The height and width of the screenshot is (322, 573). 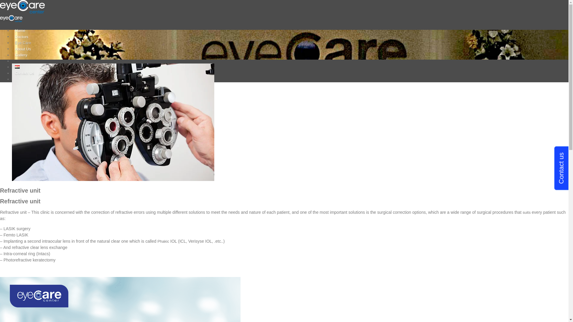 What do you see at coordinates (113, 179) in the screenshot?
I see `Refractive unit` at bounding box center [113, 179].